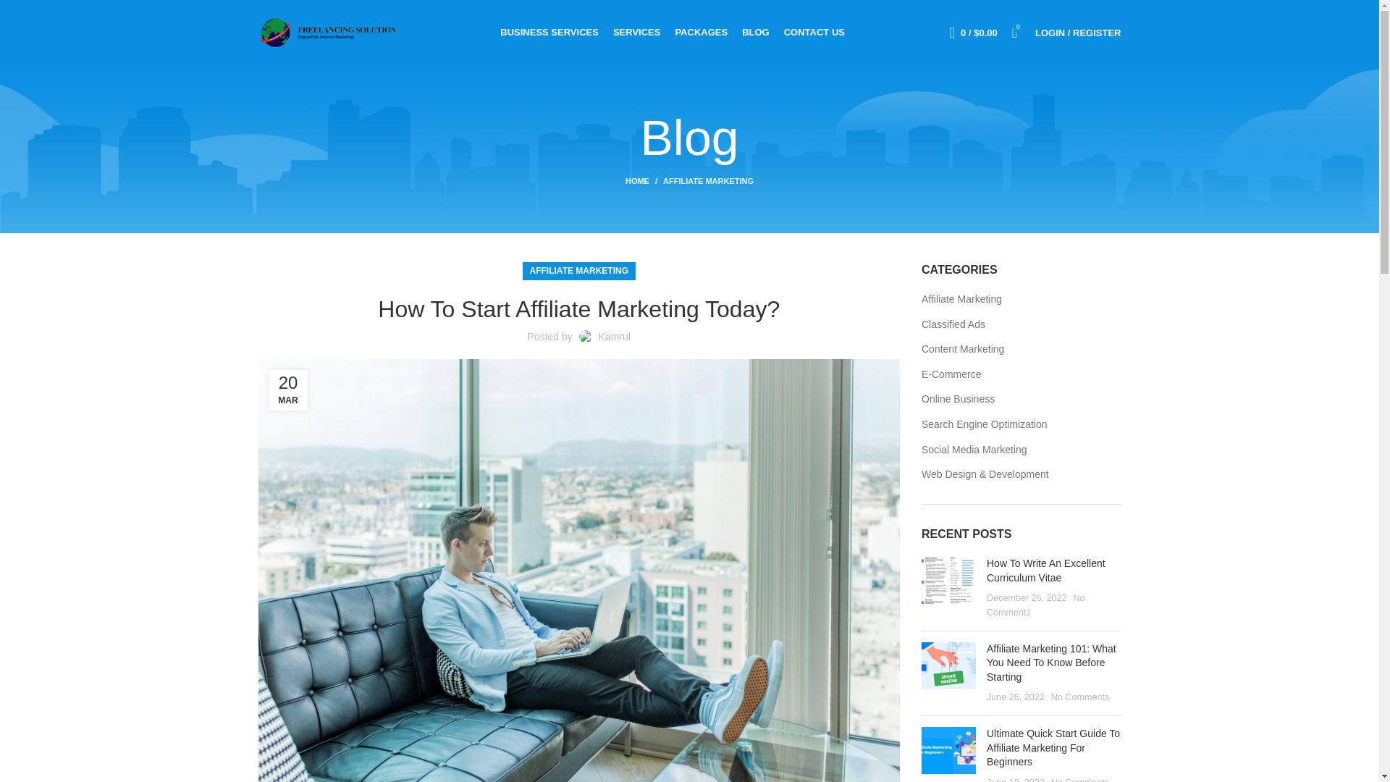  What do you see at coordinates (637, 32) in the screenshot?
I see `SERVICES` at bounding box center [637, 32].